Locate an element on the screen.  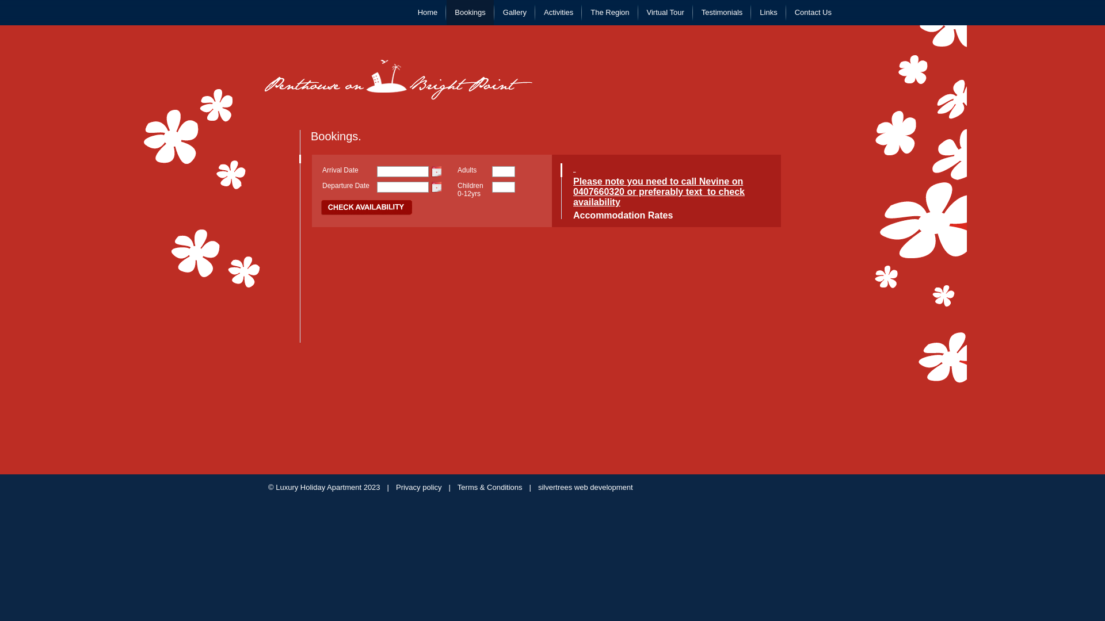
Testimonials is located at coordinates (722, 13).